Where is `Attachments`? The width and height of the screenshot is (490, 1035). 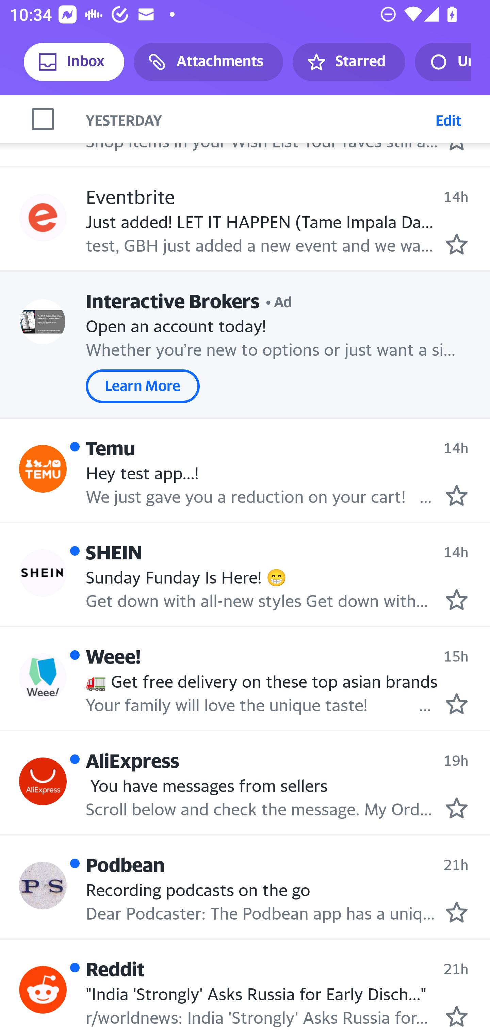 Attachments is located at coordinates (208, 62).